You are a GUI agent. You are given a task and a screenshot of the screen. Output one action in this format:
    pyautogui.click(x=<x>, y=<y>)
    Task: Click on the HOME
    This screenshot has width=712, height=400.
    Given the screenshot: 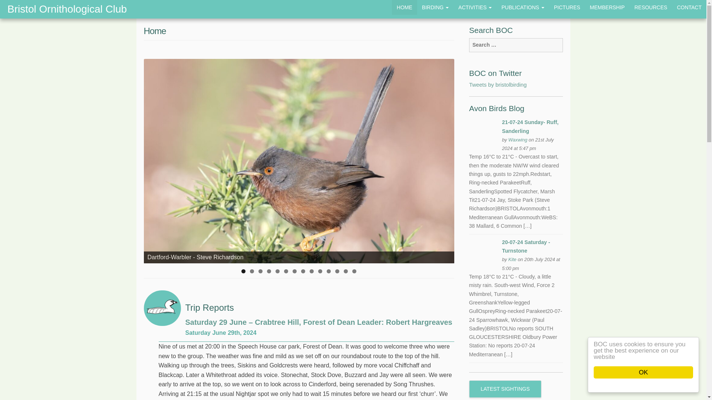 What is the action you would take?
    pyautogui.click(x=405, y=7)
    